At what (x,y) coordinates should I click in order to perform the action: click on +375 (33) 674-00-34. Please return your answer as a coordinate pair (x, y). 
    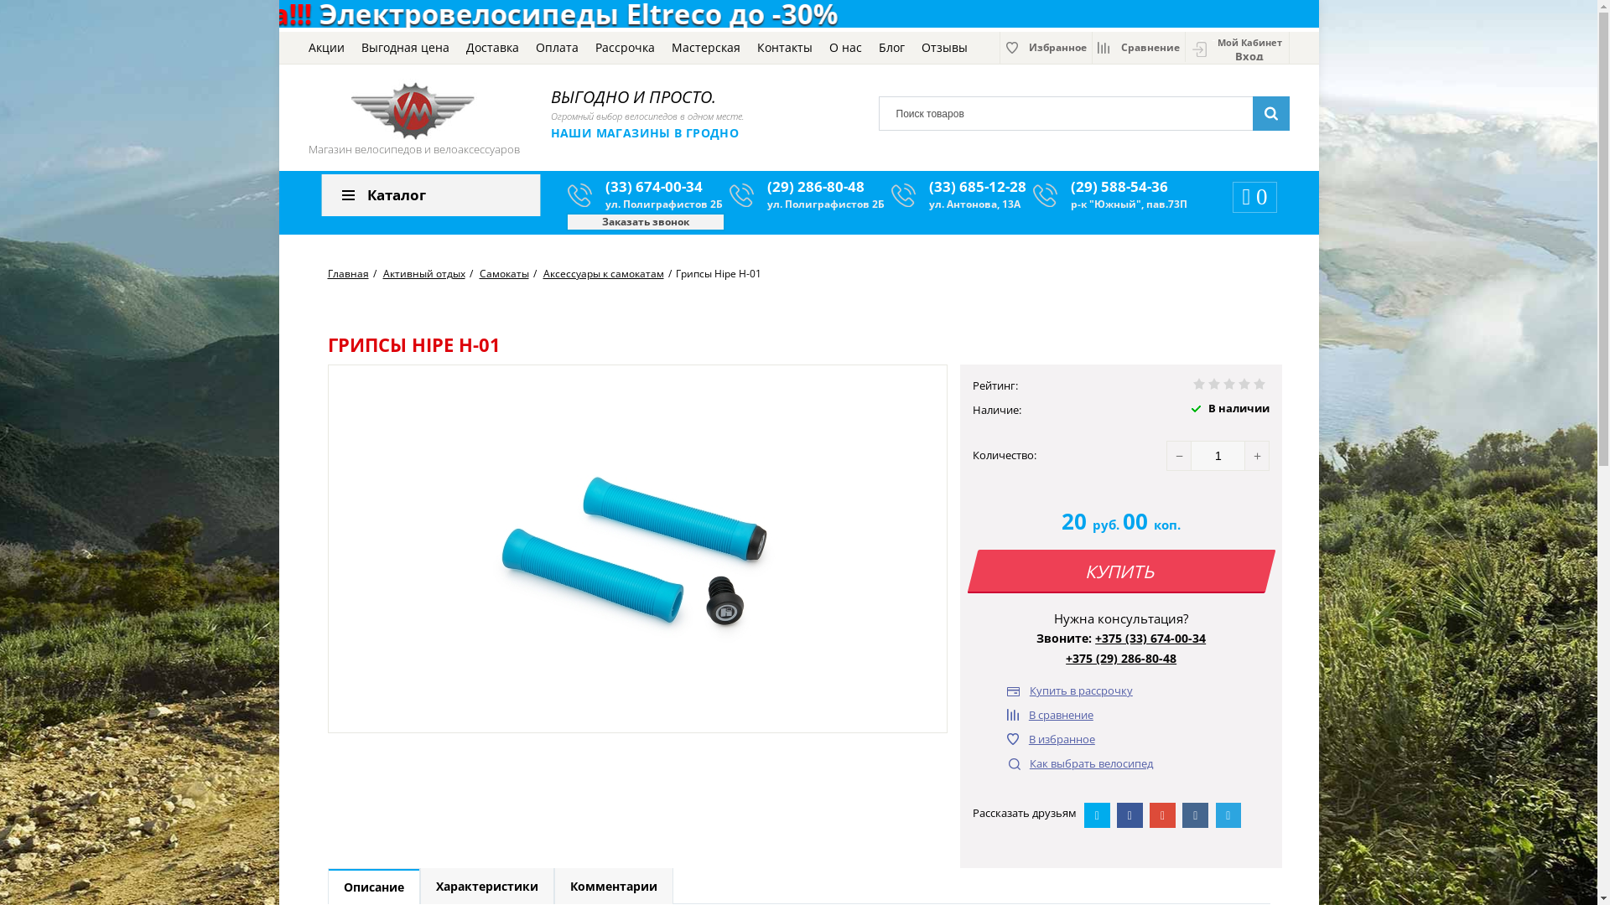
    Looking at the image, I should click on (1150, 639).